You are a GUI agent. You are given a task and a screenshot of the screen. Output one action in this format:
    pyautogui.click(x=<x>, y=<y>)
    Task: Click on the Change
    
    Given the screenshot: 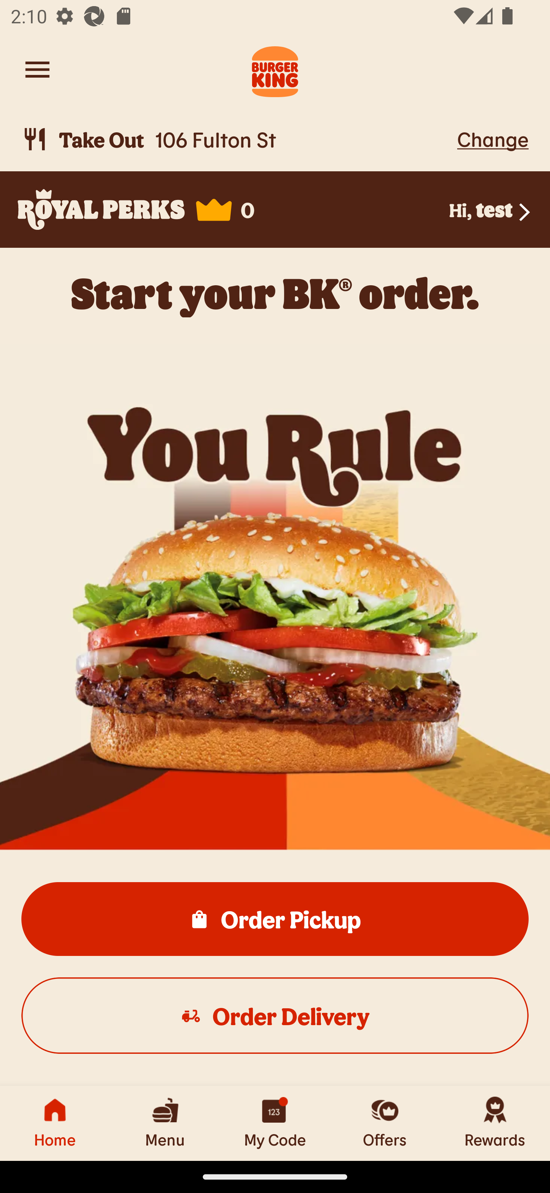 What is the action you would take?
    pyautogui.click(x=493, y=139)
    